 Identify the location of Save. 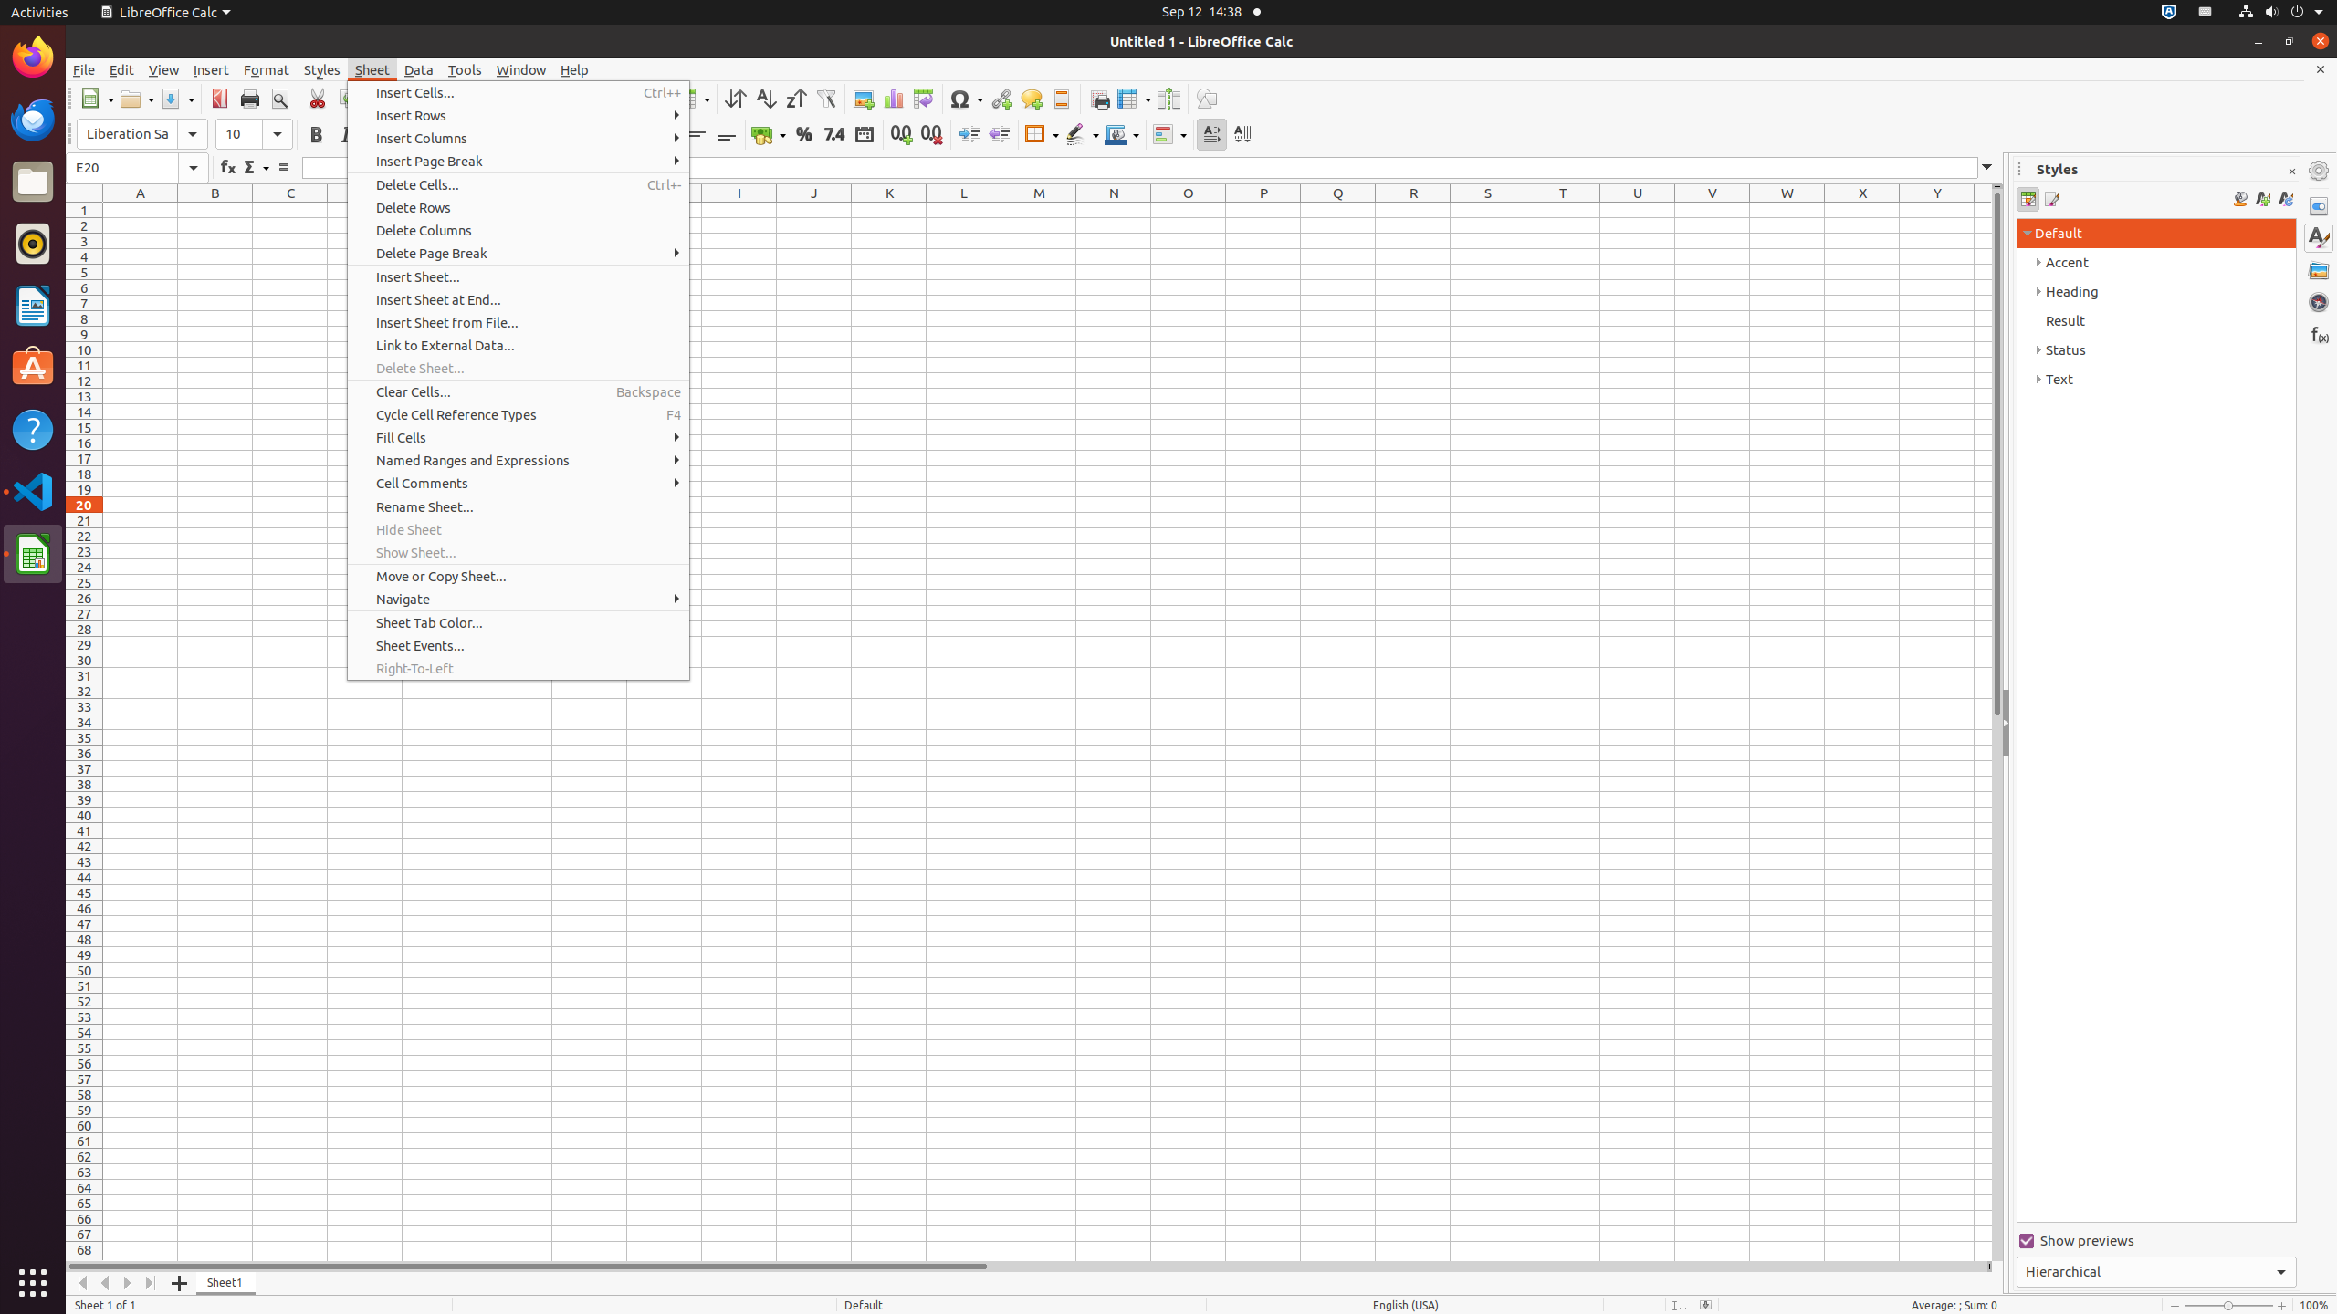
(177, 99).